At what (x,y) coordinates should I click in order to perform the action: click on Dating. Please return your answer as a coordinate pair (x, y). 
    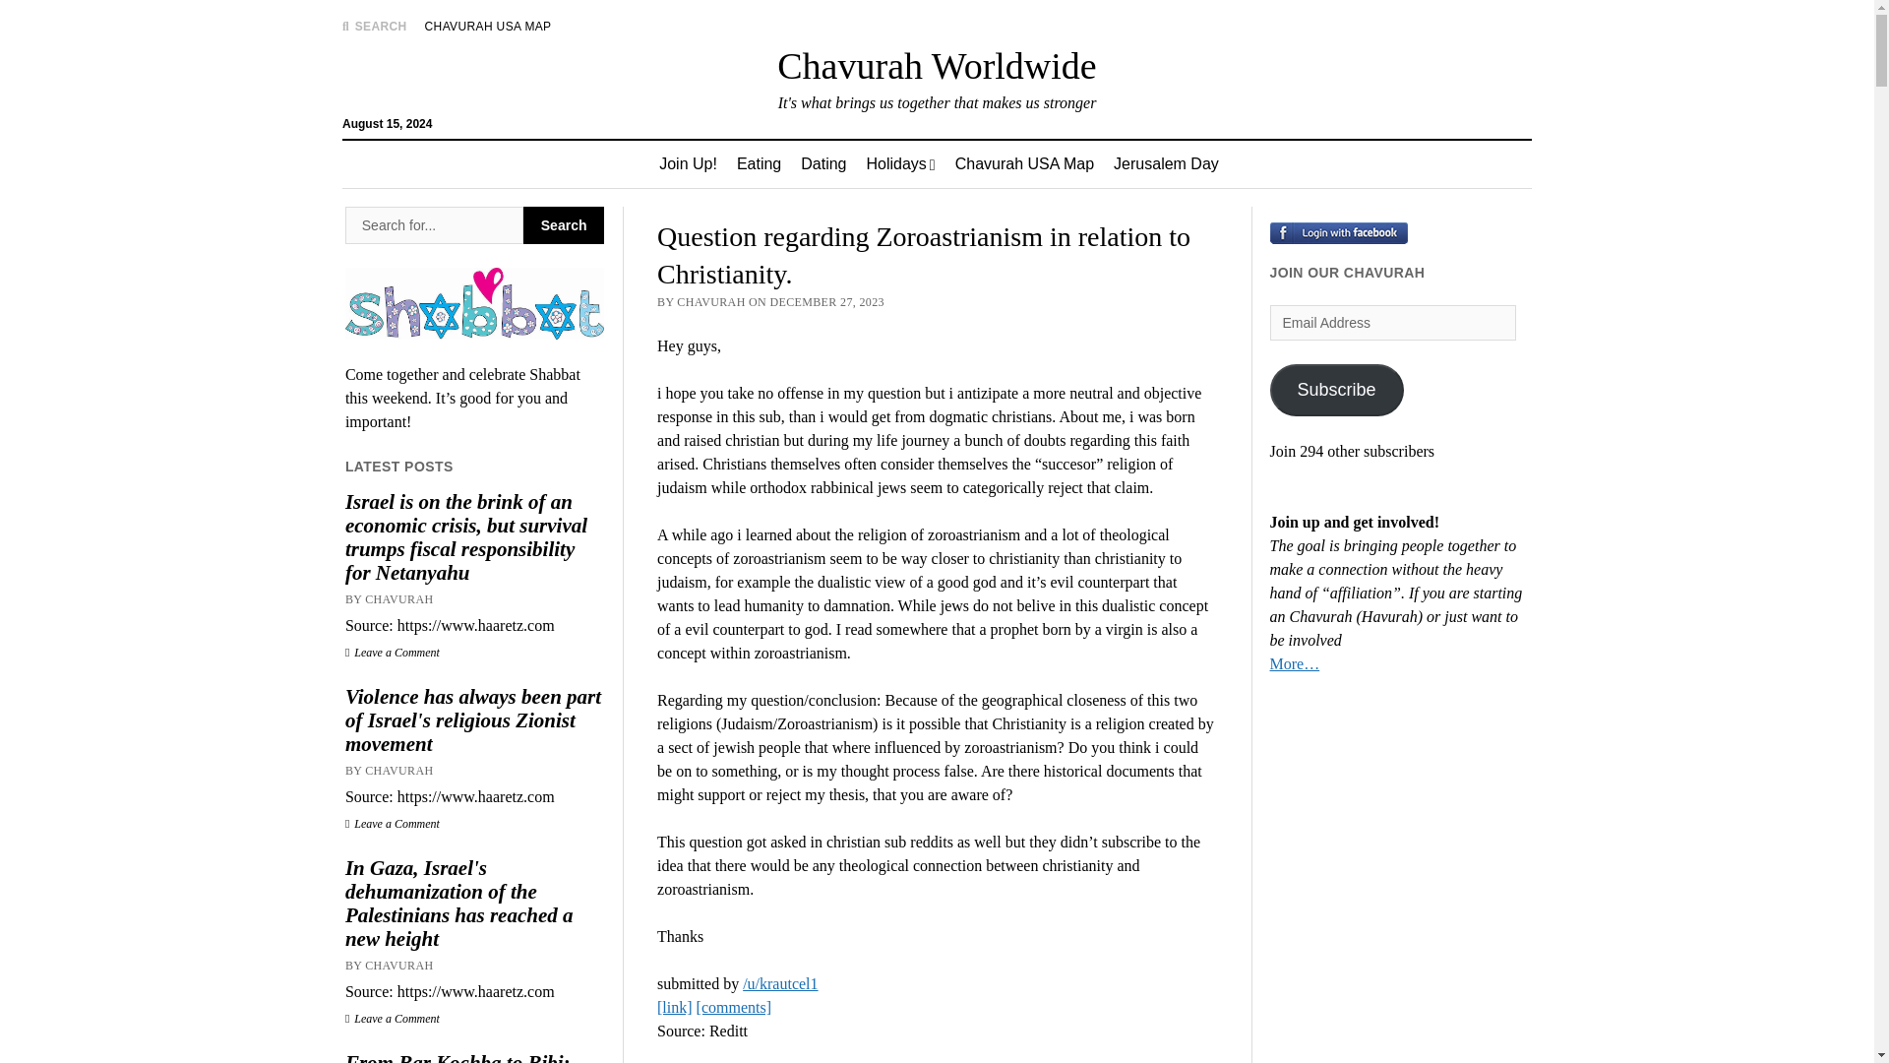
    Looking at the image, I should click on (823, 163).